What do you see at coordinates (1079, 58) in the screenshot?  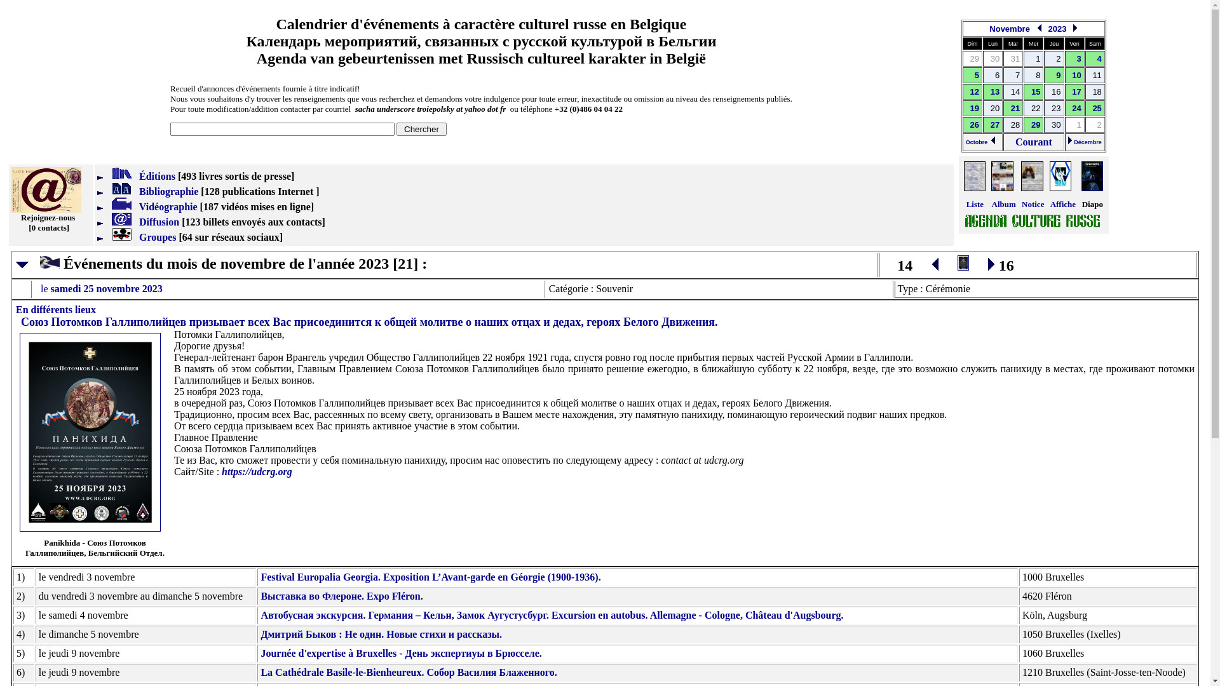 I see `3` at bounding box center [1079, 58].